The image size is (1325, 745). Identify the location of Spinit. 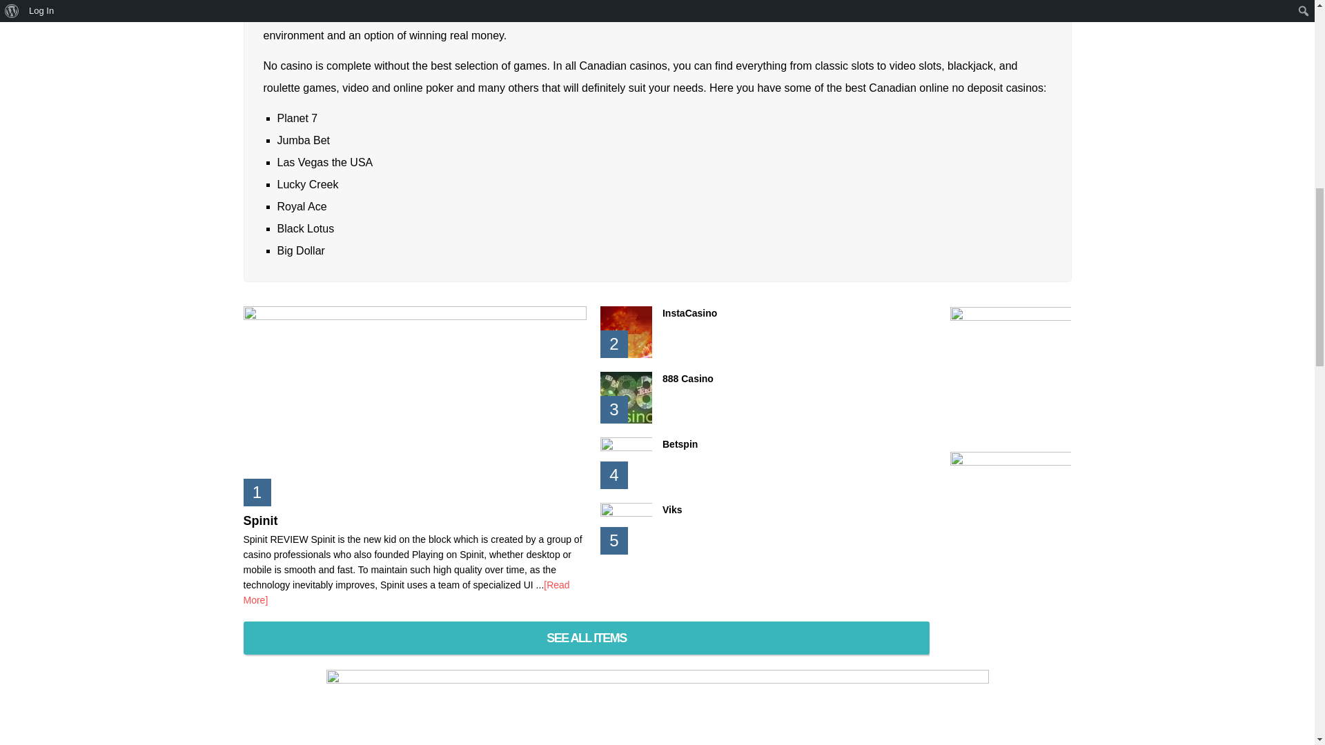
(414, 406).